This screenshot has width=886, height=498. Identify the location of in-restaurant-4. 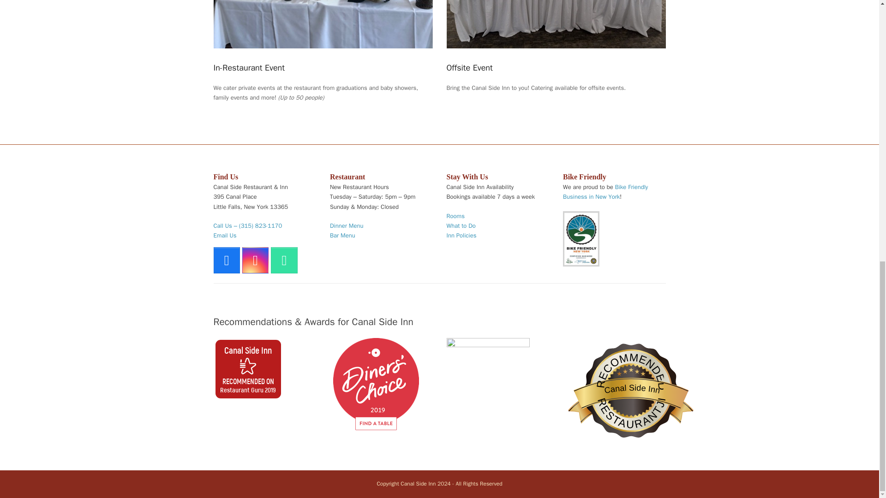
(323, 24).